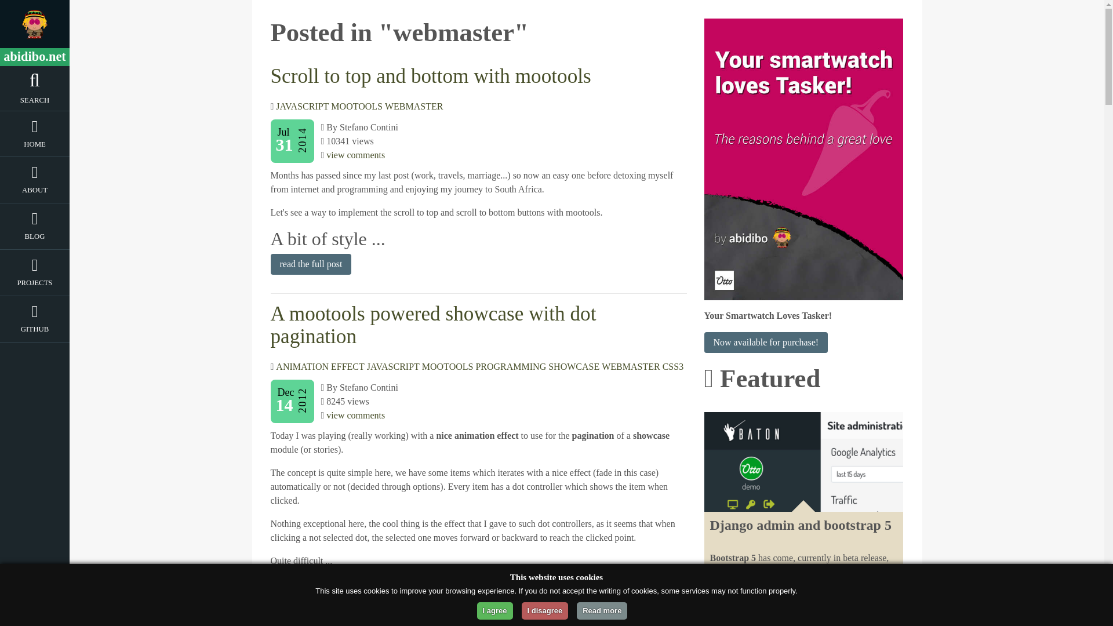 Image resolution: width=1113 pixels, height=626 pixels. Describe the element at coordinates (35, 332) in the screenshot. I see `Github` at that location.